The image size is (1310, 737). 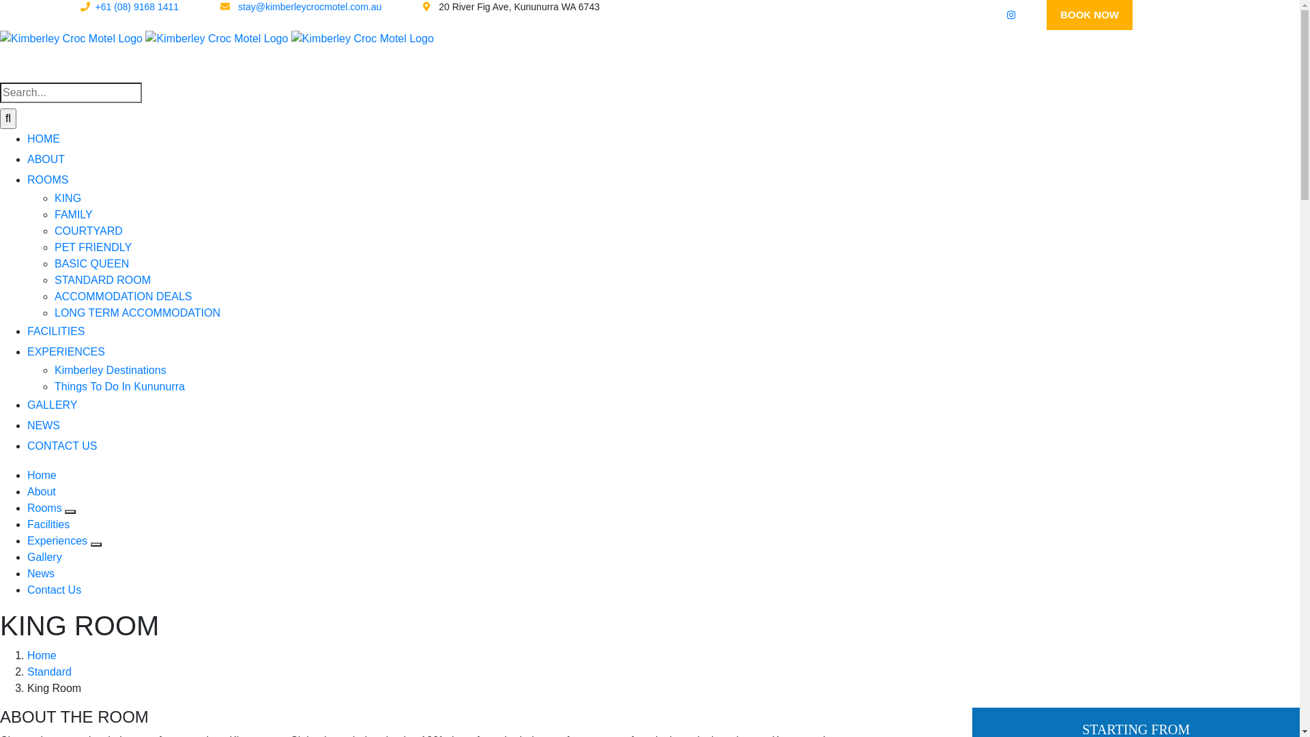 I want to click on Contact Us, so click(x=55, y=590).